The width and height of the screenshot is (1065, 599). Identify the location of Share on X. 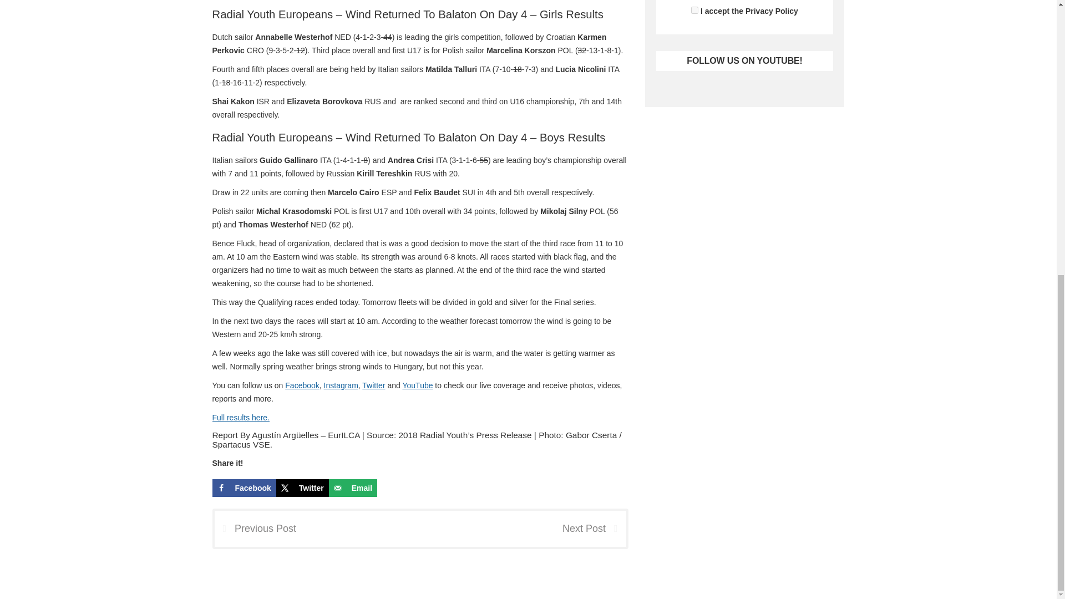
(302, 488).